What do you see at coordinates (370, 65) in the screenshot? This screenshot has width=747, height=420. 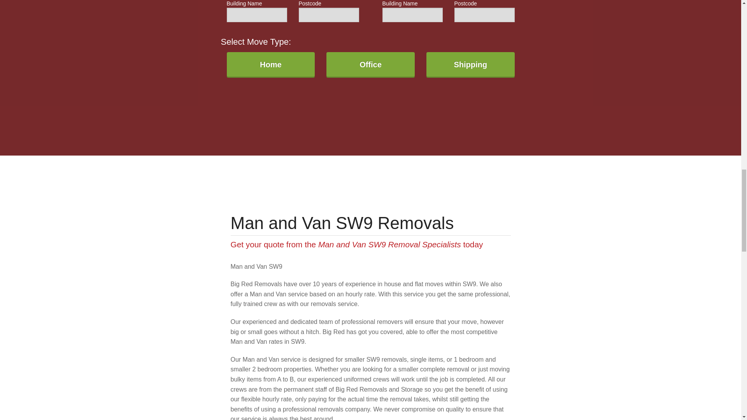 I see `Office` at bounding box center [370, 65].